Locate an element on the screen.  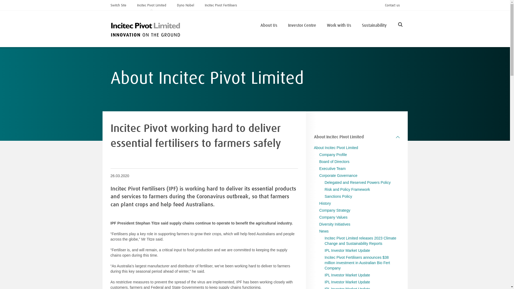
About Incitec Pivot Limited is located at coordinates (357, 137).